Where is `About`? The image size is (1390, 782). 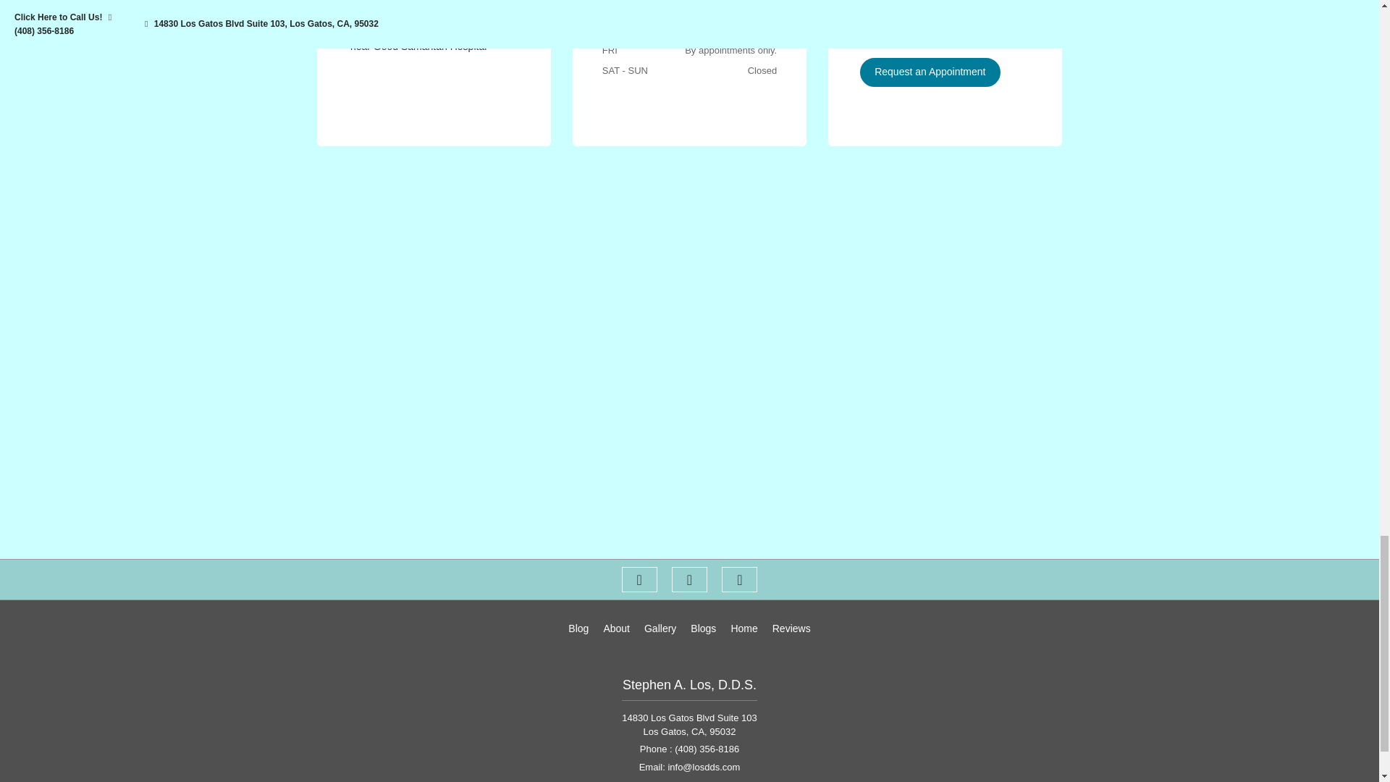 About is located at coordinates (616, 628).